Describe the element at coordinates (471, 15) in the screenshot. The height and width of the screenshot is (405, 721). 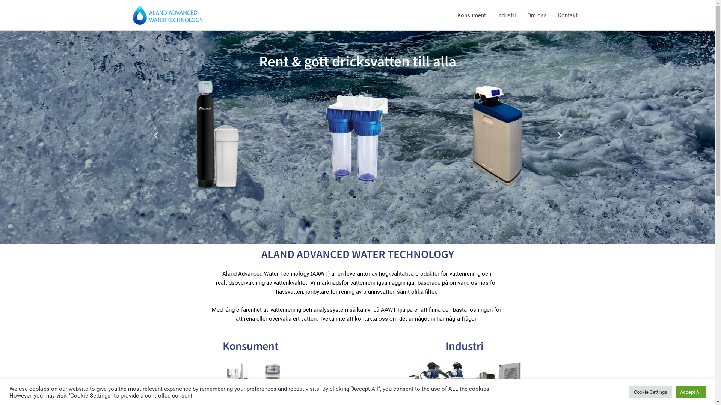
I see `Konsument` at that location.